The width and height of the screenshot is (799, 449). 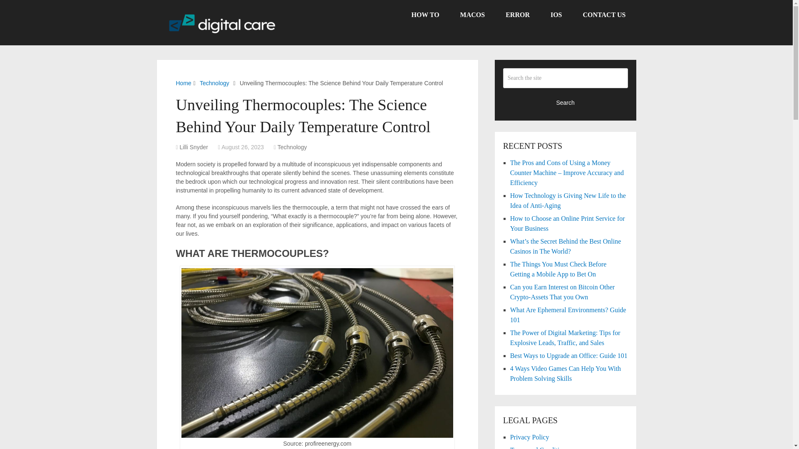 What do you see at coordinates (565, 373) in the screenshot?
I see `4 Ways Video Games Can Help You With Problem Solving Skills` at bounding box center [565, 373].